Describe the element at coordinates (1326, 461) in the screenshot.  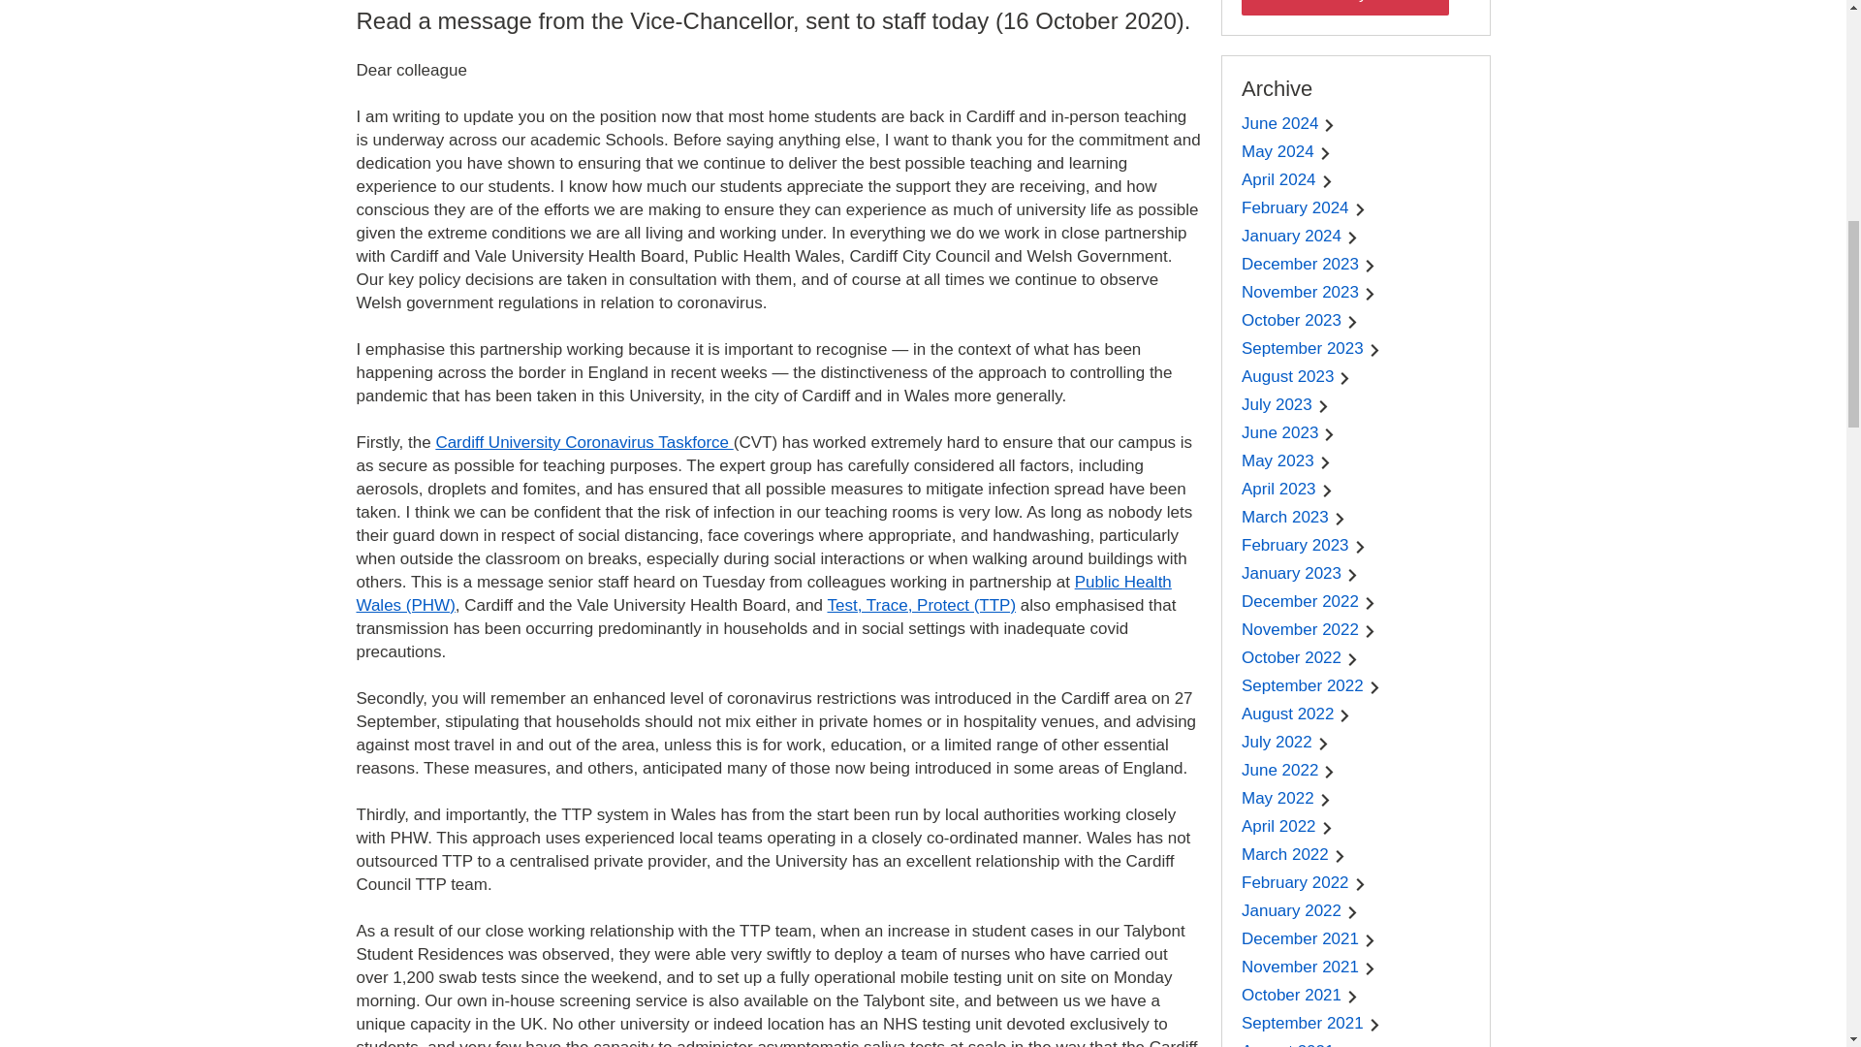
I see `Chevron right` at that location.